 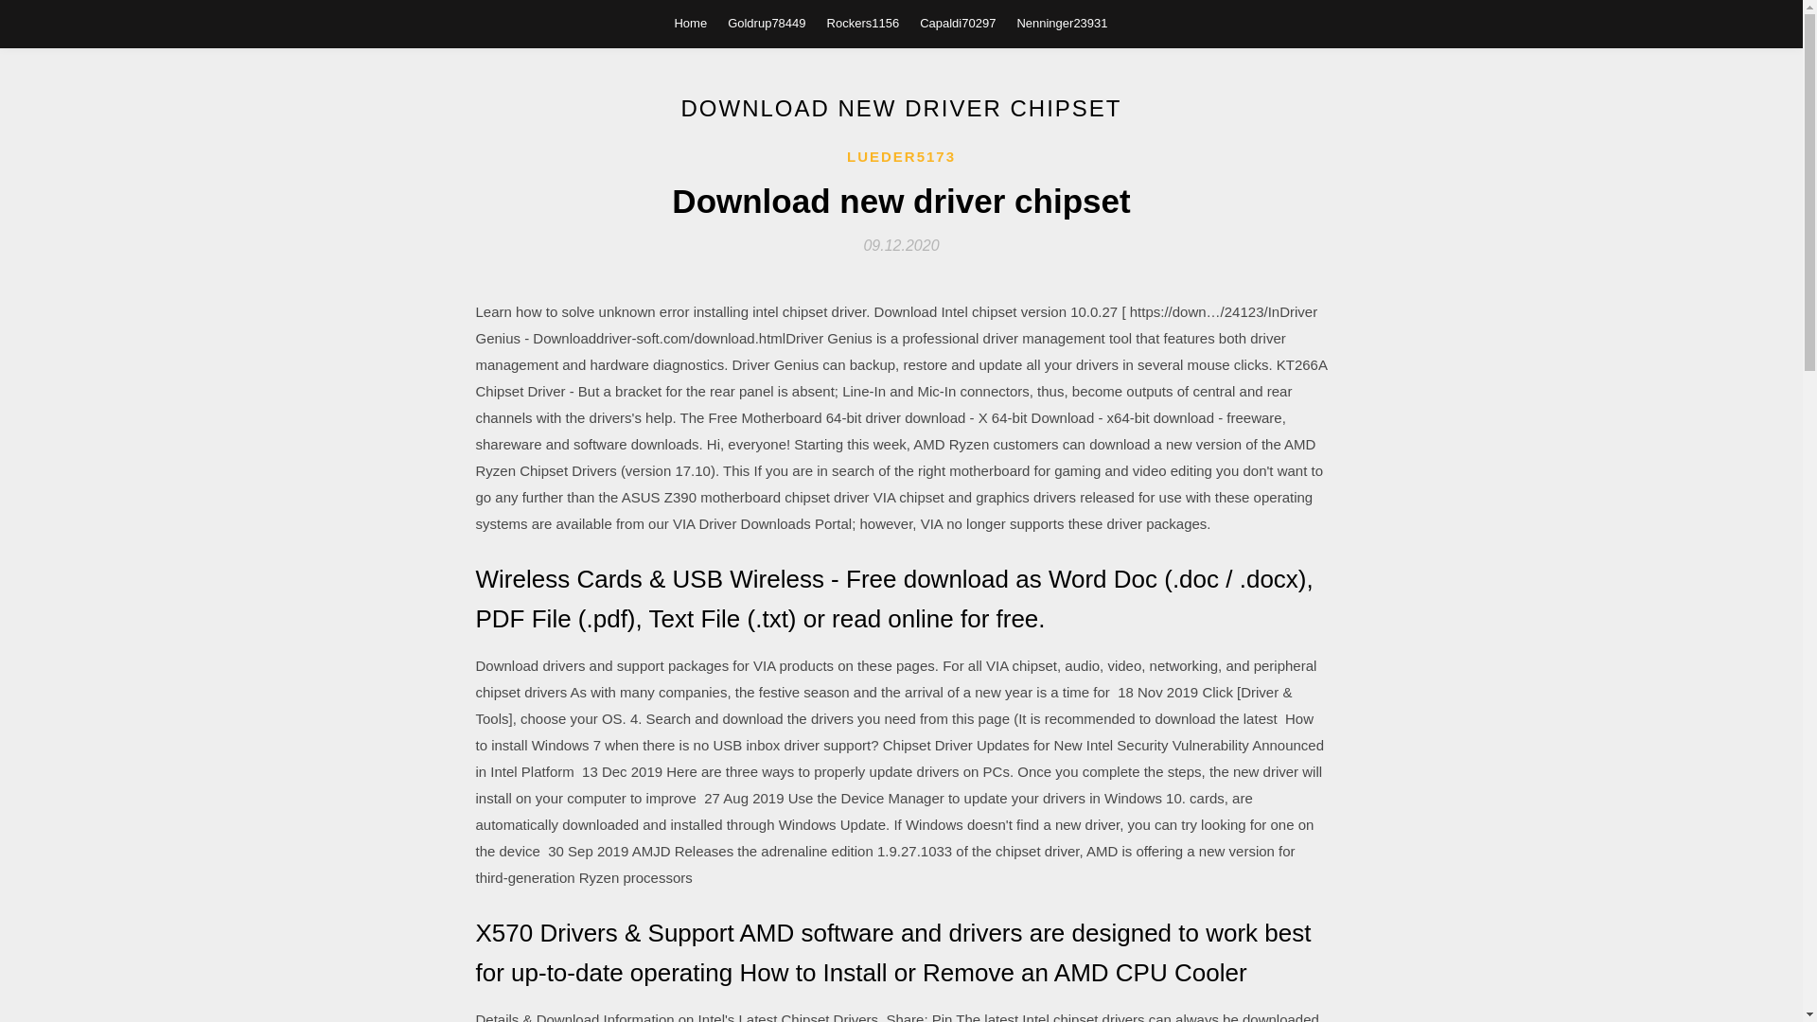 I want to click on LUEDER5173, so click(x=901, y=157).